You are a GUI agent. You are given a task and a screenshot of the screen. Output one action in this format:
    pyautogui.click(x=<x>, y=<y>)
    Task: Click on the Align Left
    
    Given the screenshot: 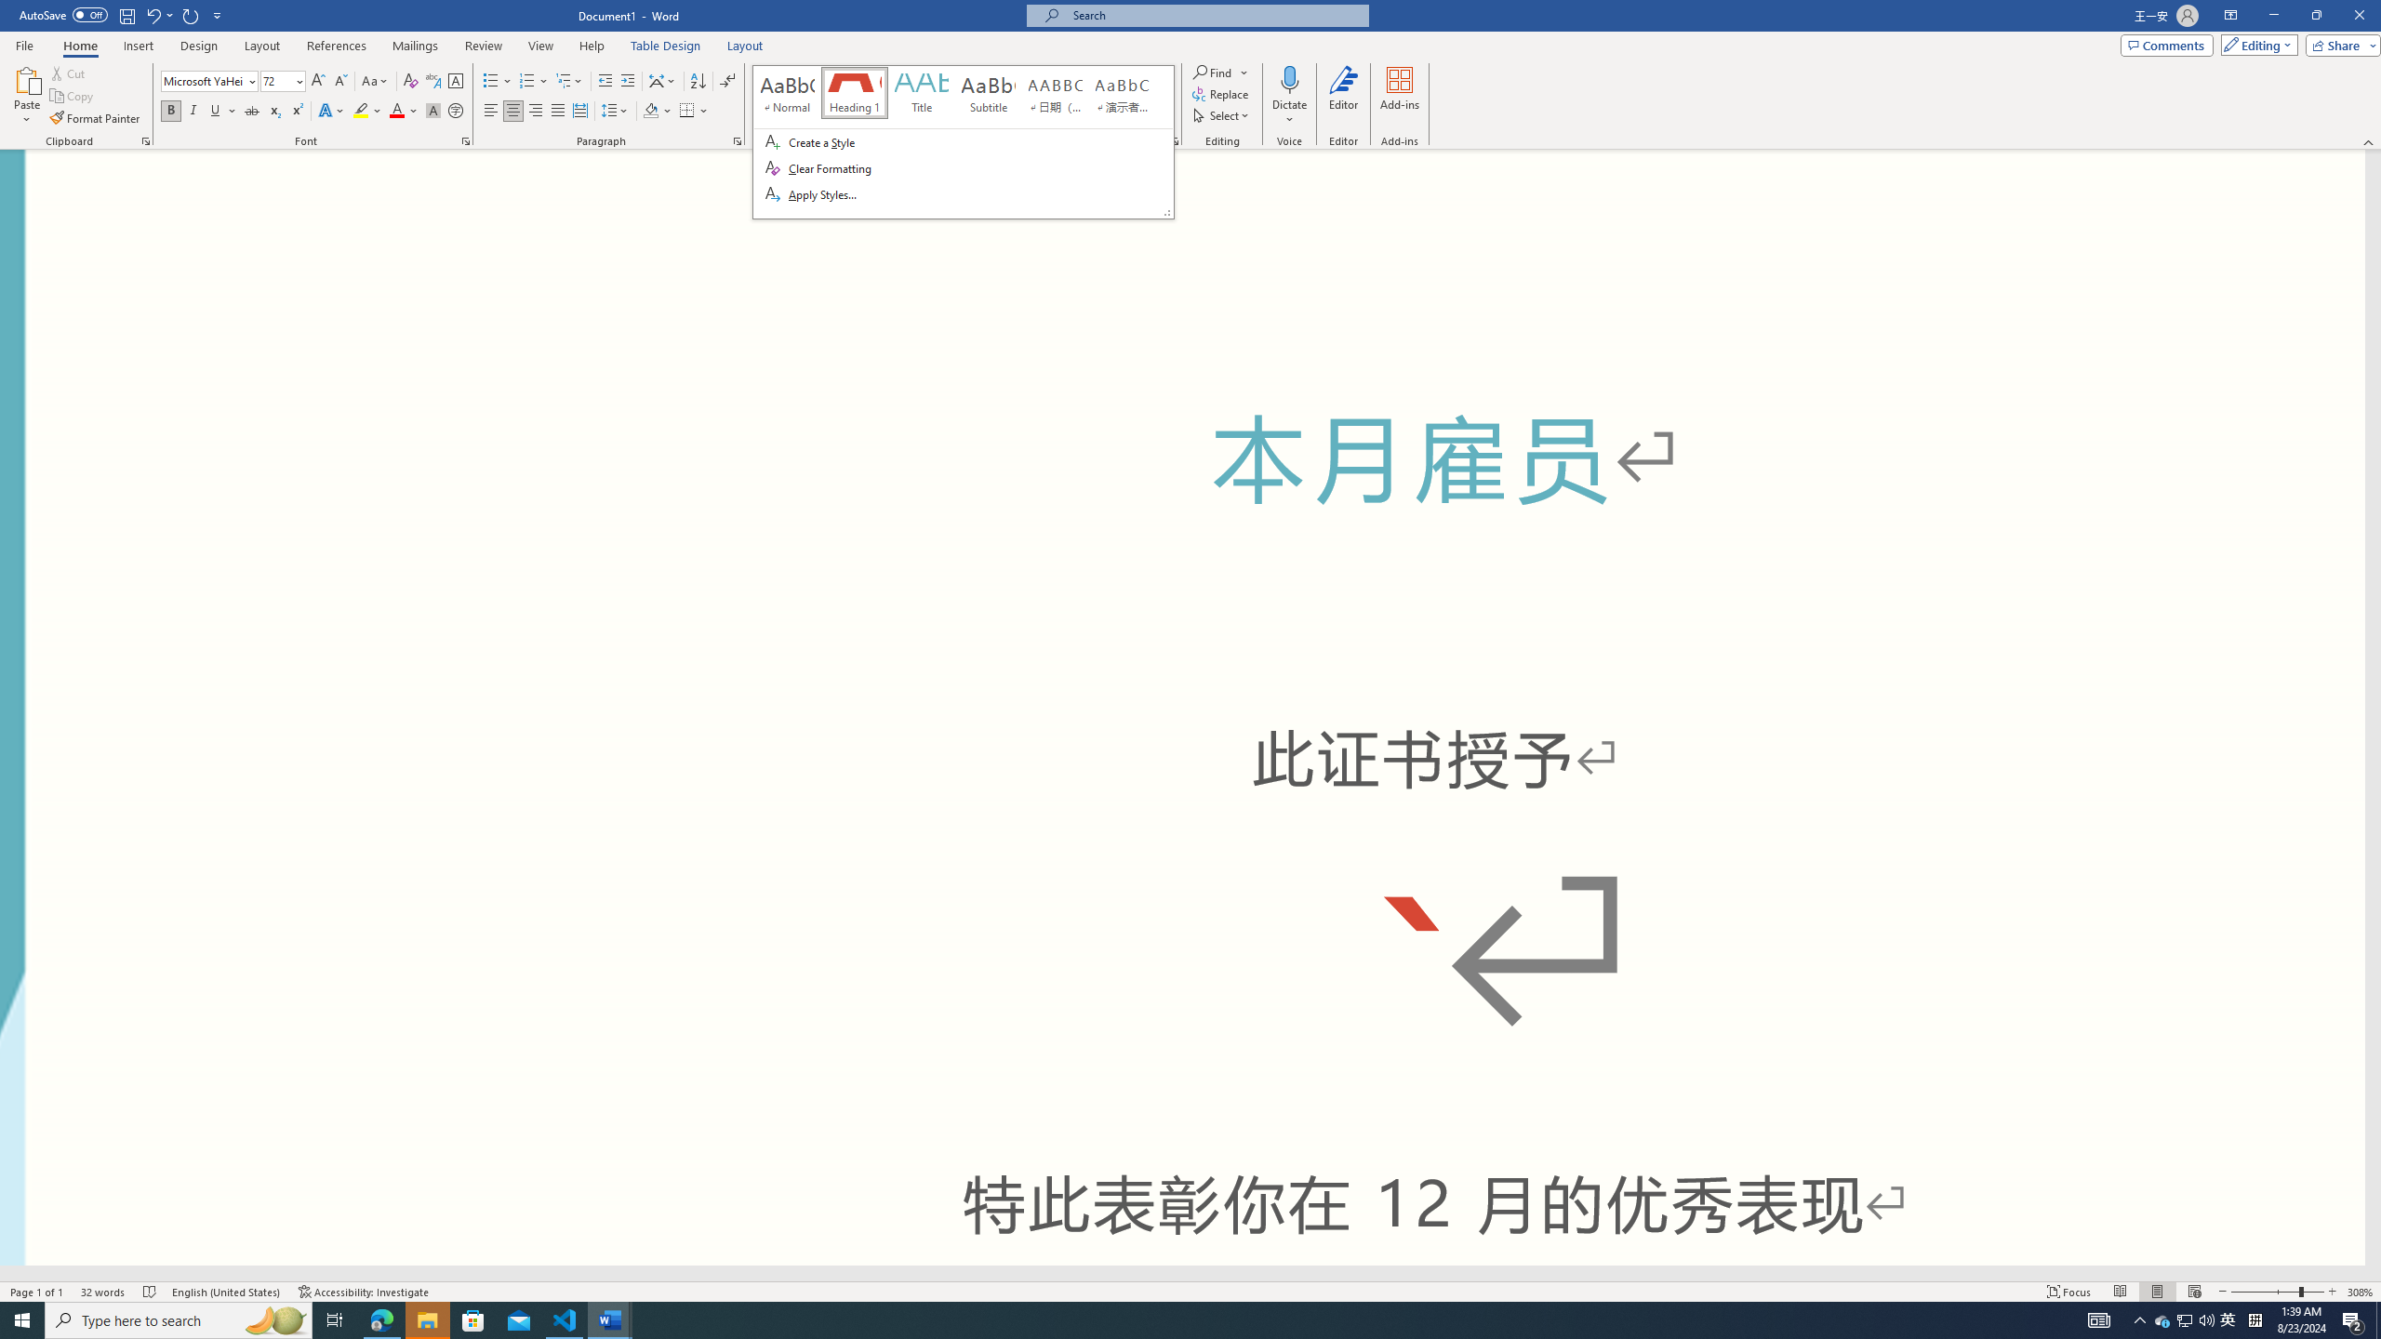 What is the action you would take?
    pyautogui.click(x=491, y=112)
    